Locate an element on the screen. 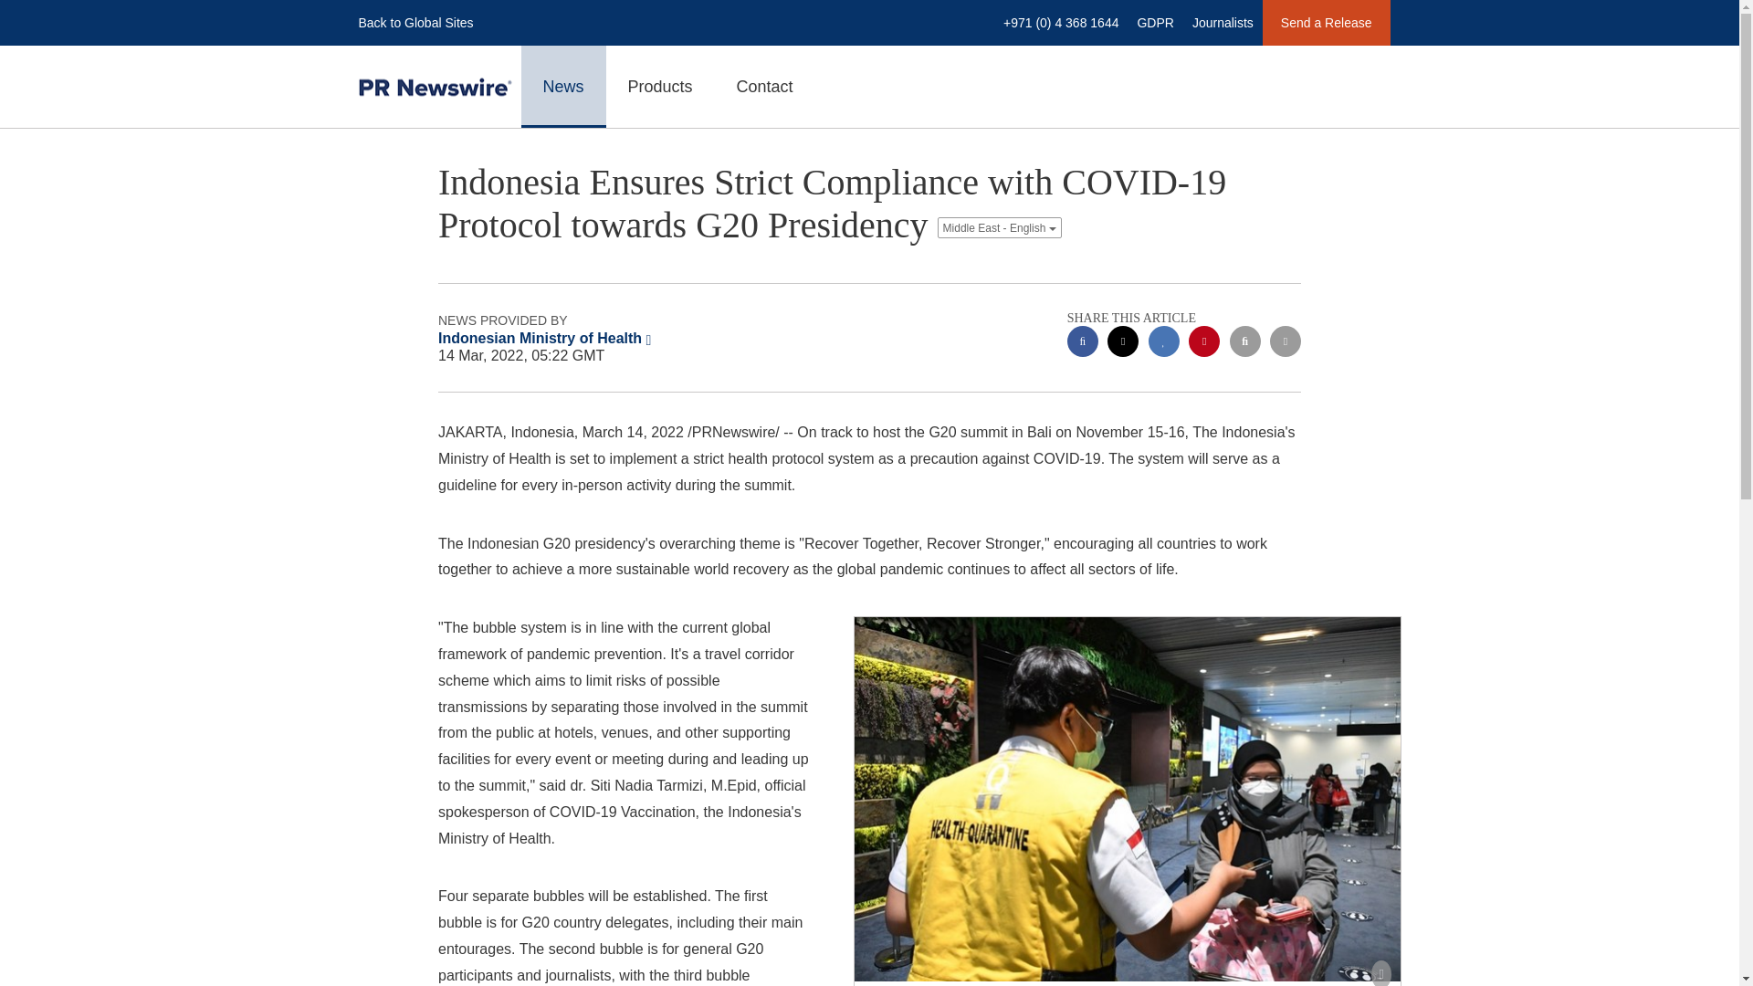 Image resolution: width=1753 pixels, height=986 pixels. PR Newswire: news distribution, targeting and monitoring is located at coordinates (435, 87).